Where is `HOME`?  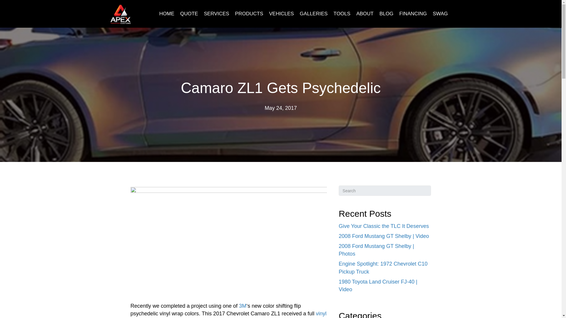 HOME is located at coordinates (166, 14).